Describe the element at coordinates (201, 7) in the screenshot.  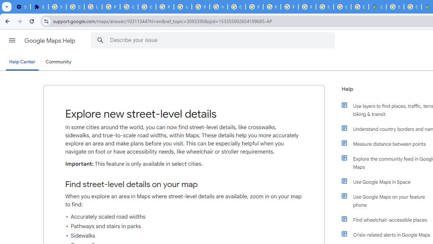
I see `YouTube` at that location.